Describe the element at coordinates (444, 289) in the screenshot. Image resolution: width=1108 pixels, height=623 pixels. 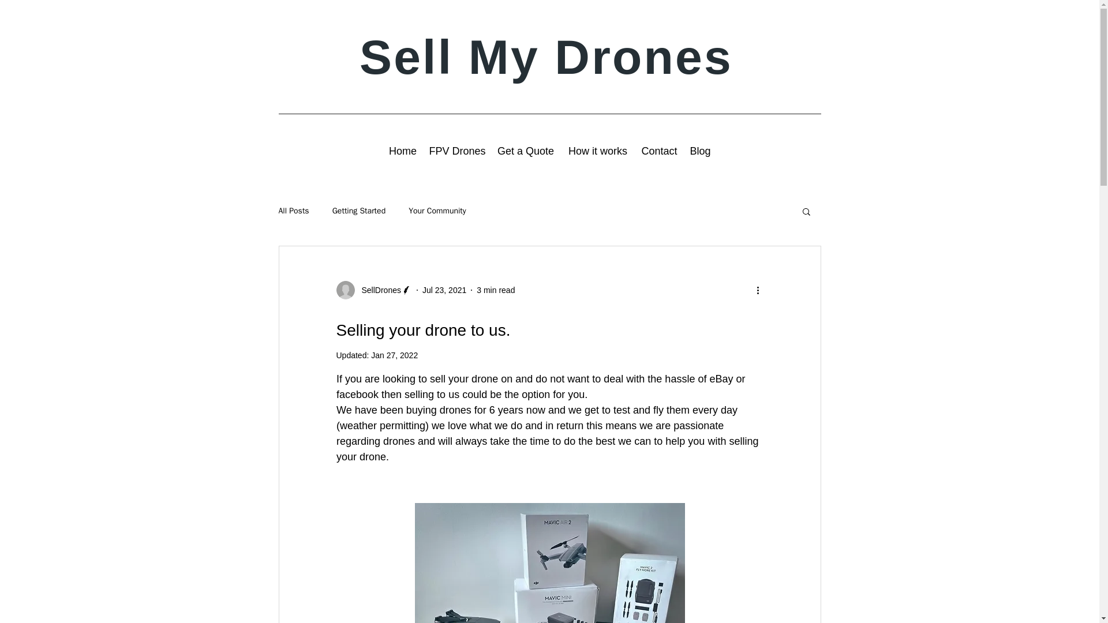
I see `Jul 23, 2021` at that location.